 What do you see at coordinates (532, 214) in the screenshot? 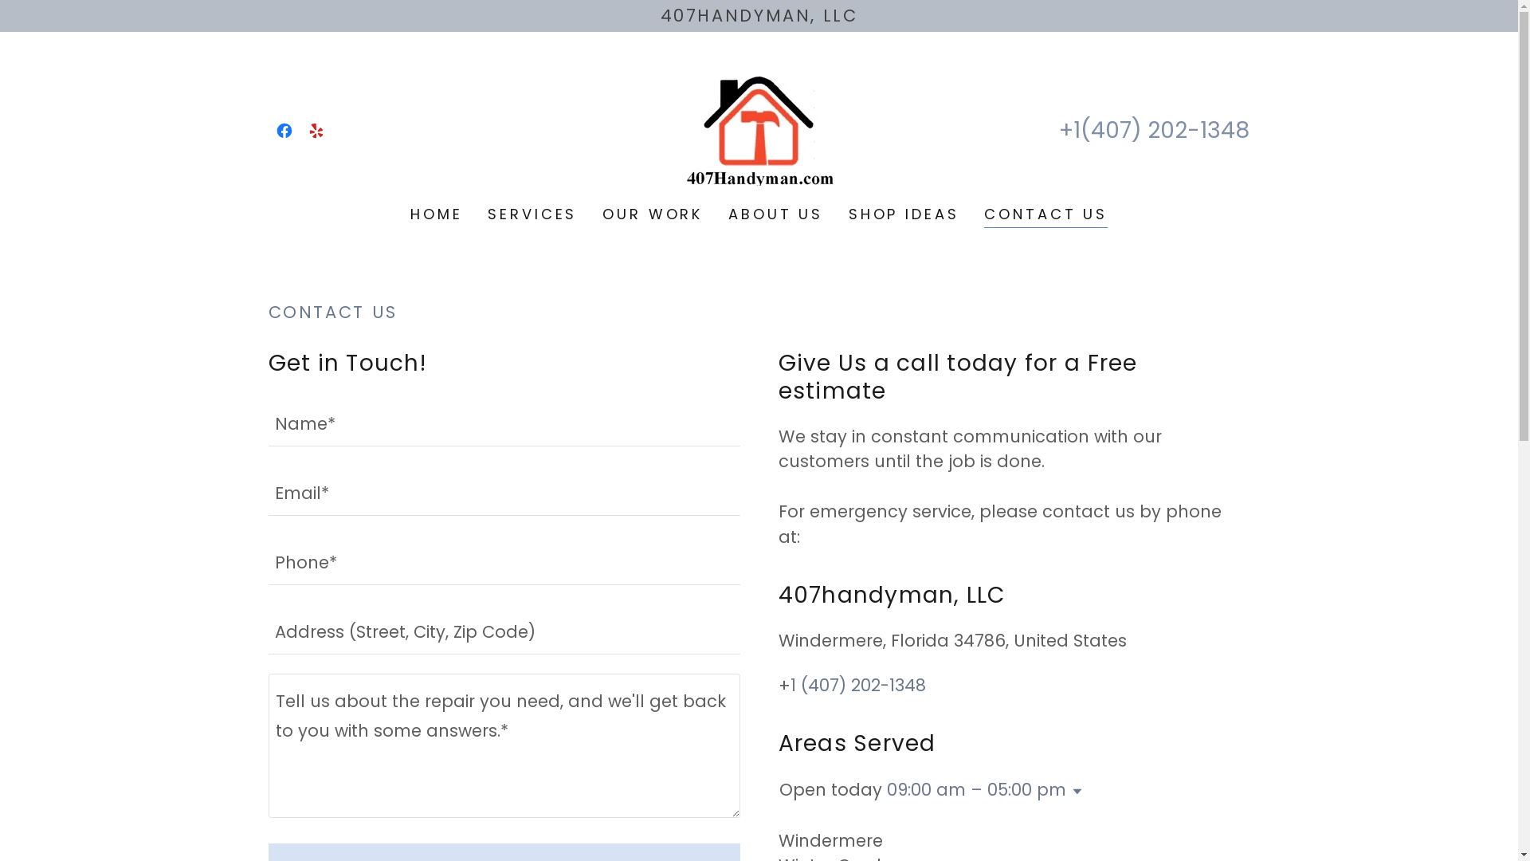
I see `SERVICES` at bounding box center [532, 214].